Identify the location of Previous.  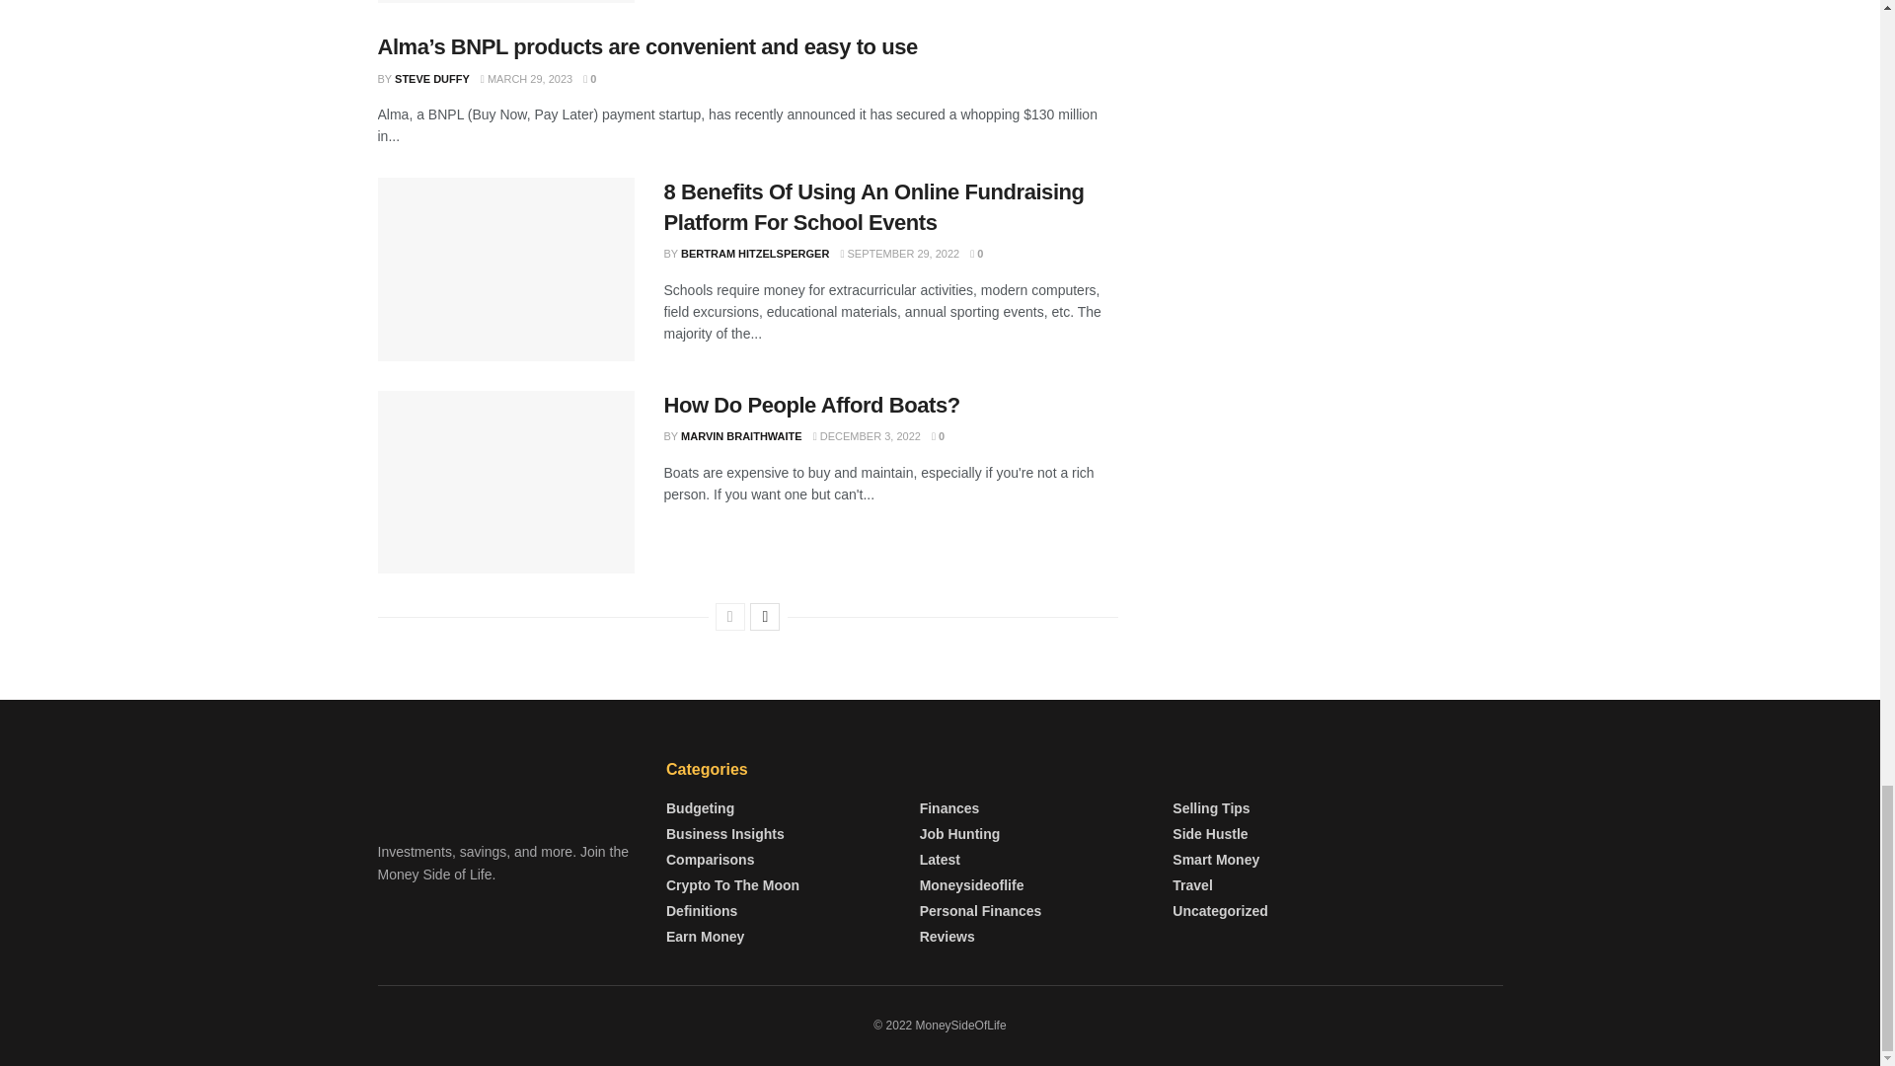
(730, 617).